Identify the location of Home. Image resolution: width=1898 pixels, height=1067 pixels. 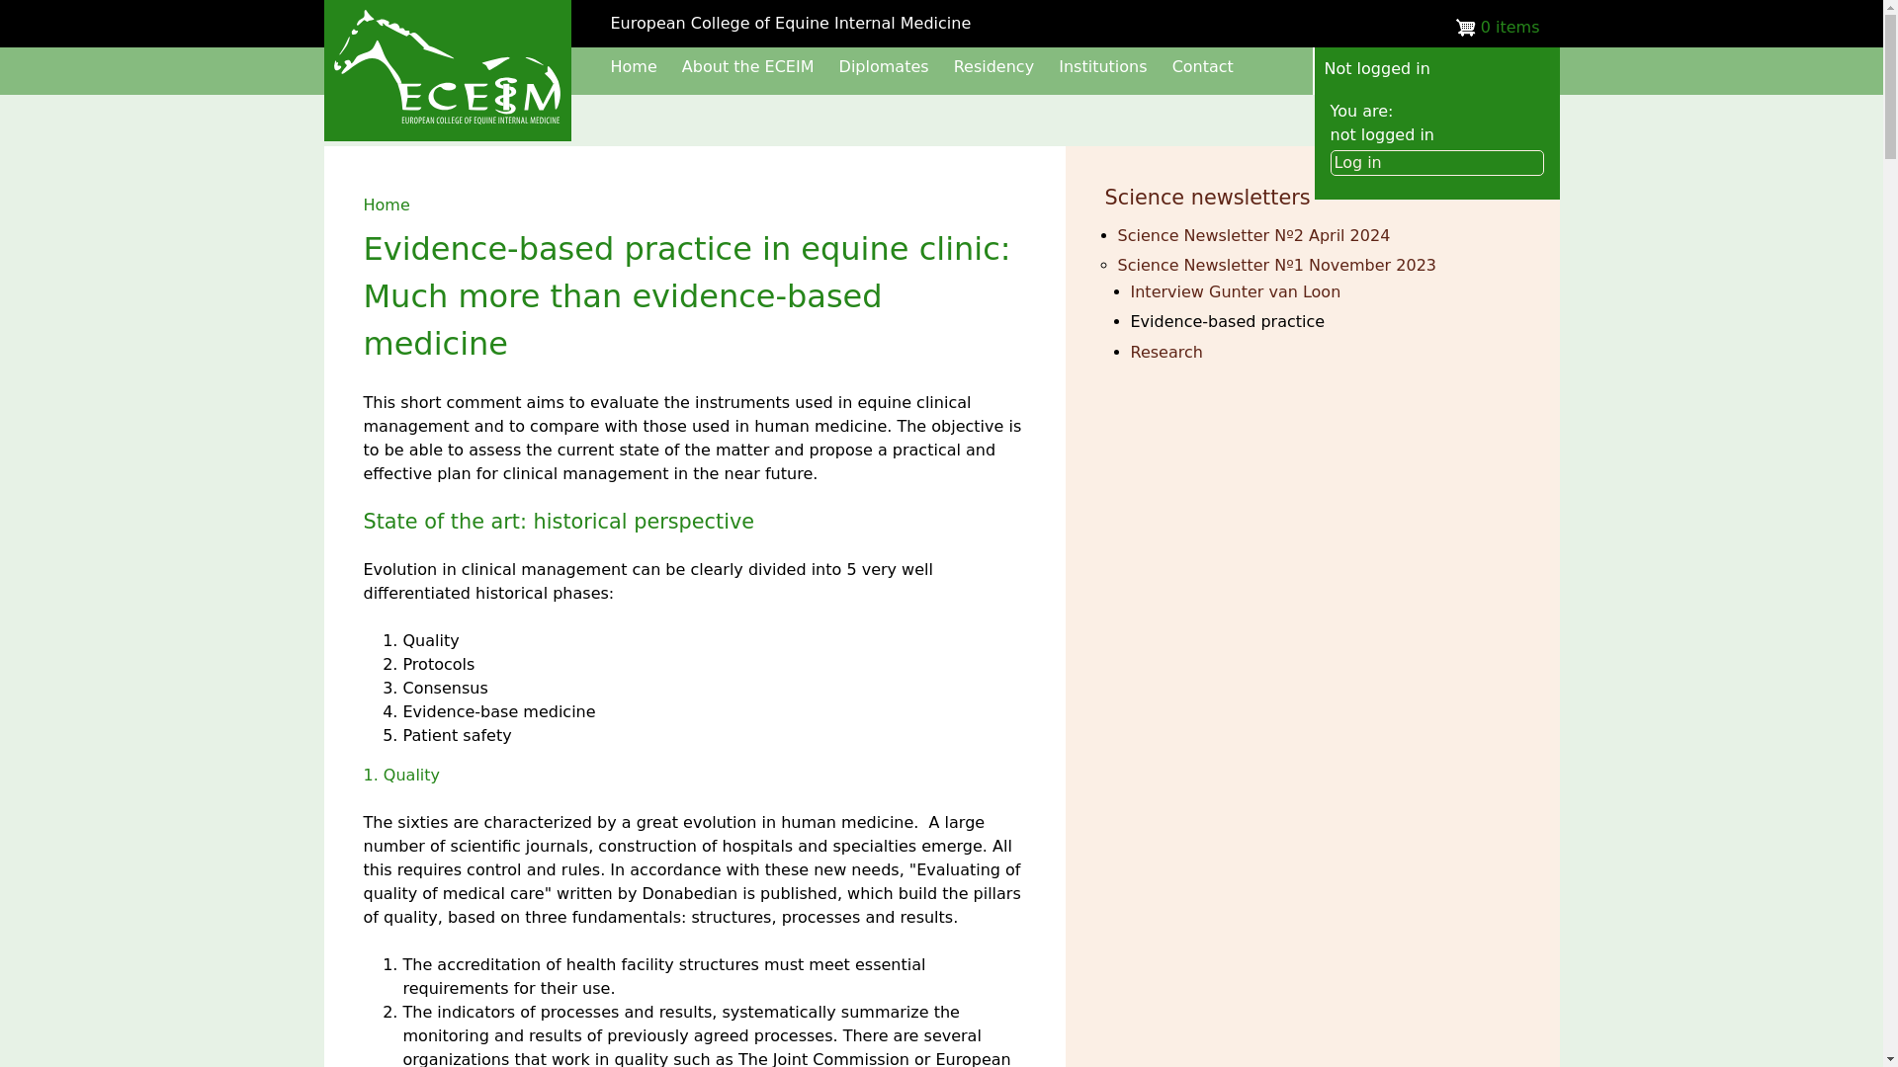
(387, 205).